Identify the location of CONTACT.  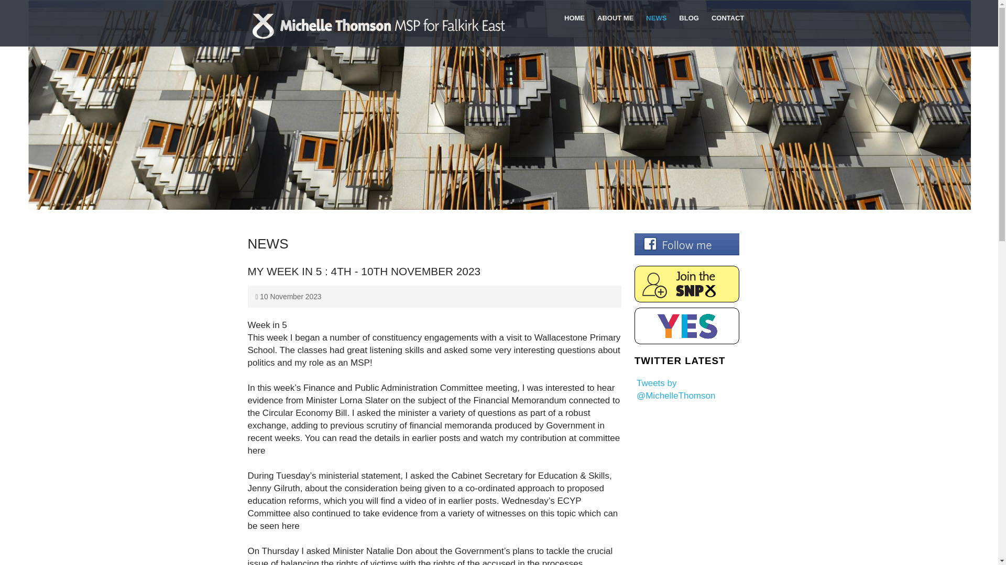
(727, 23).